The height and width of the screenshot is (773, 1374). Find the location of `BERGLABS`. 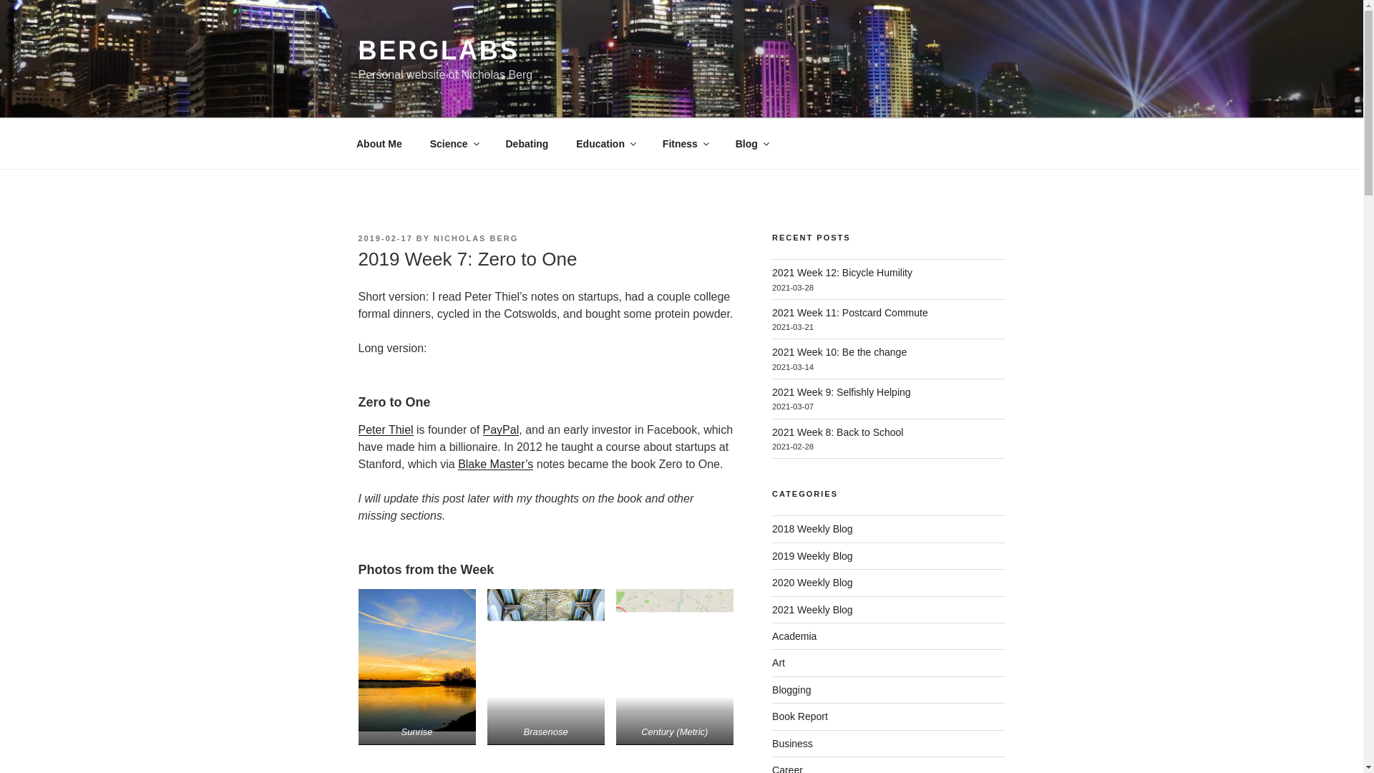

BERGLABS is located at coordinates (438, 50).